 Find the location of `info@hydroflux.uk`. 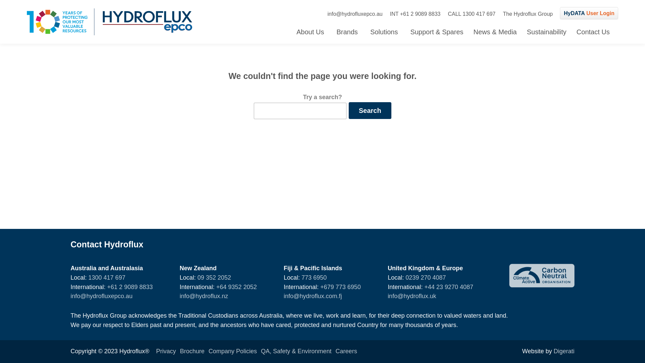

info@hydroflux.uk is located at coordinates (412, 296).